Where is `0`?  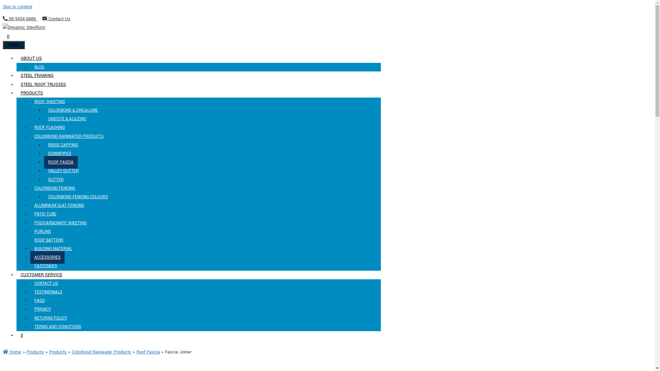
0 is located at coordinates (8, 36).